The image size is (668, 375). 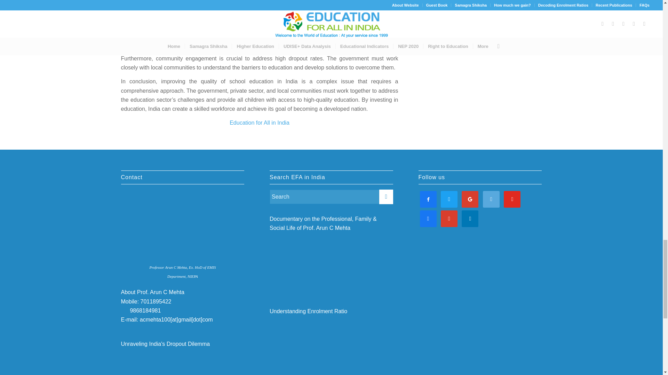 I want to click on Education for All in India, so click(x=260, y=122).